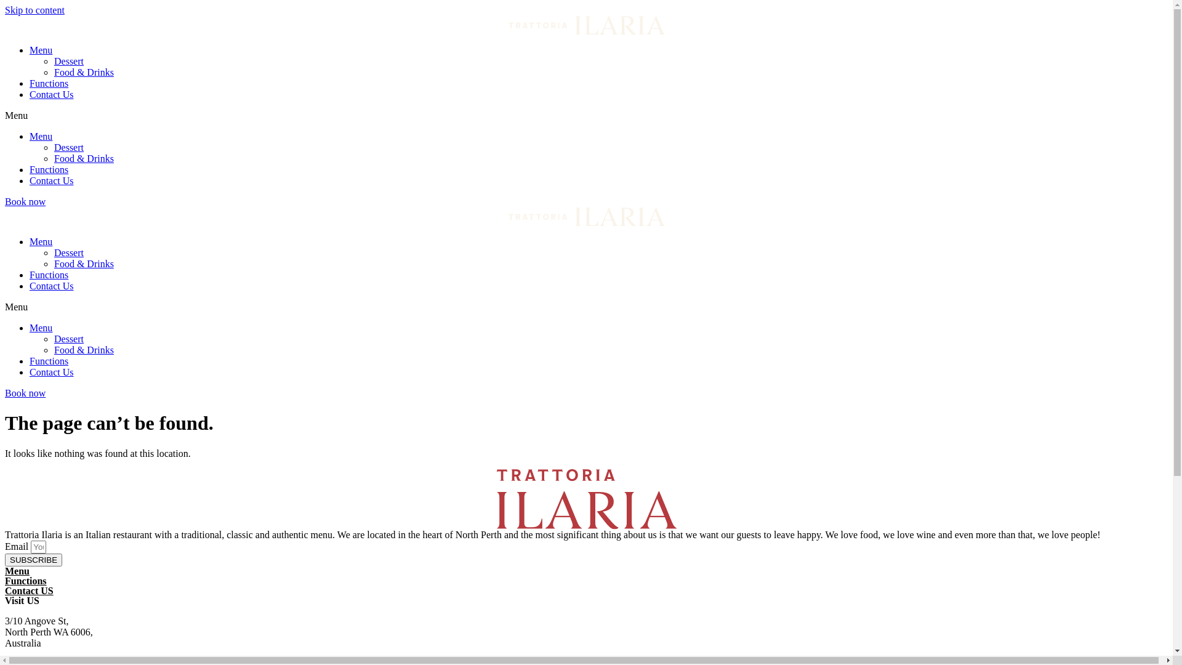 The image size is (1182, 665). Describe the element at coordinates (41, 137) in the screenshot. I see `Menu` at that location.